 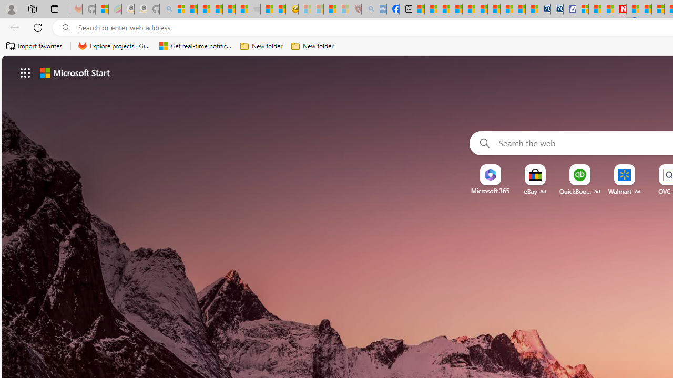 I want to click on Trusted Community Engagement and Contributions | Guidelines, so click(x=632, y=9).